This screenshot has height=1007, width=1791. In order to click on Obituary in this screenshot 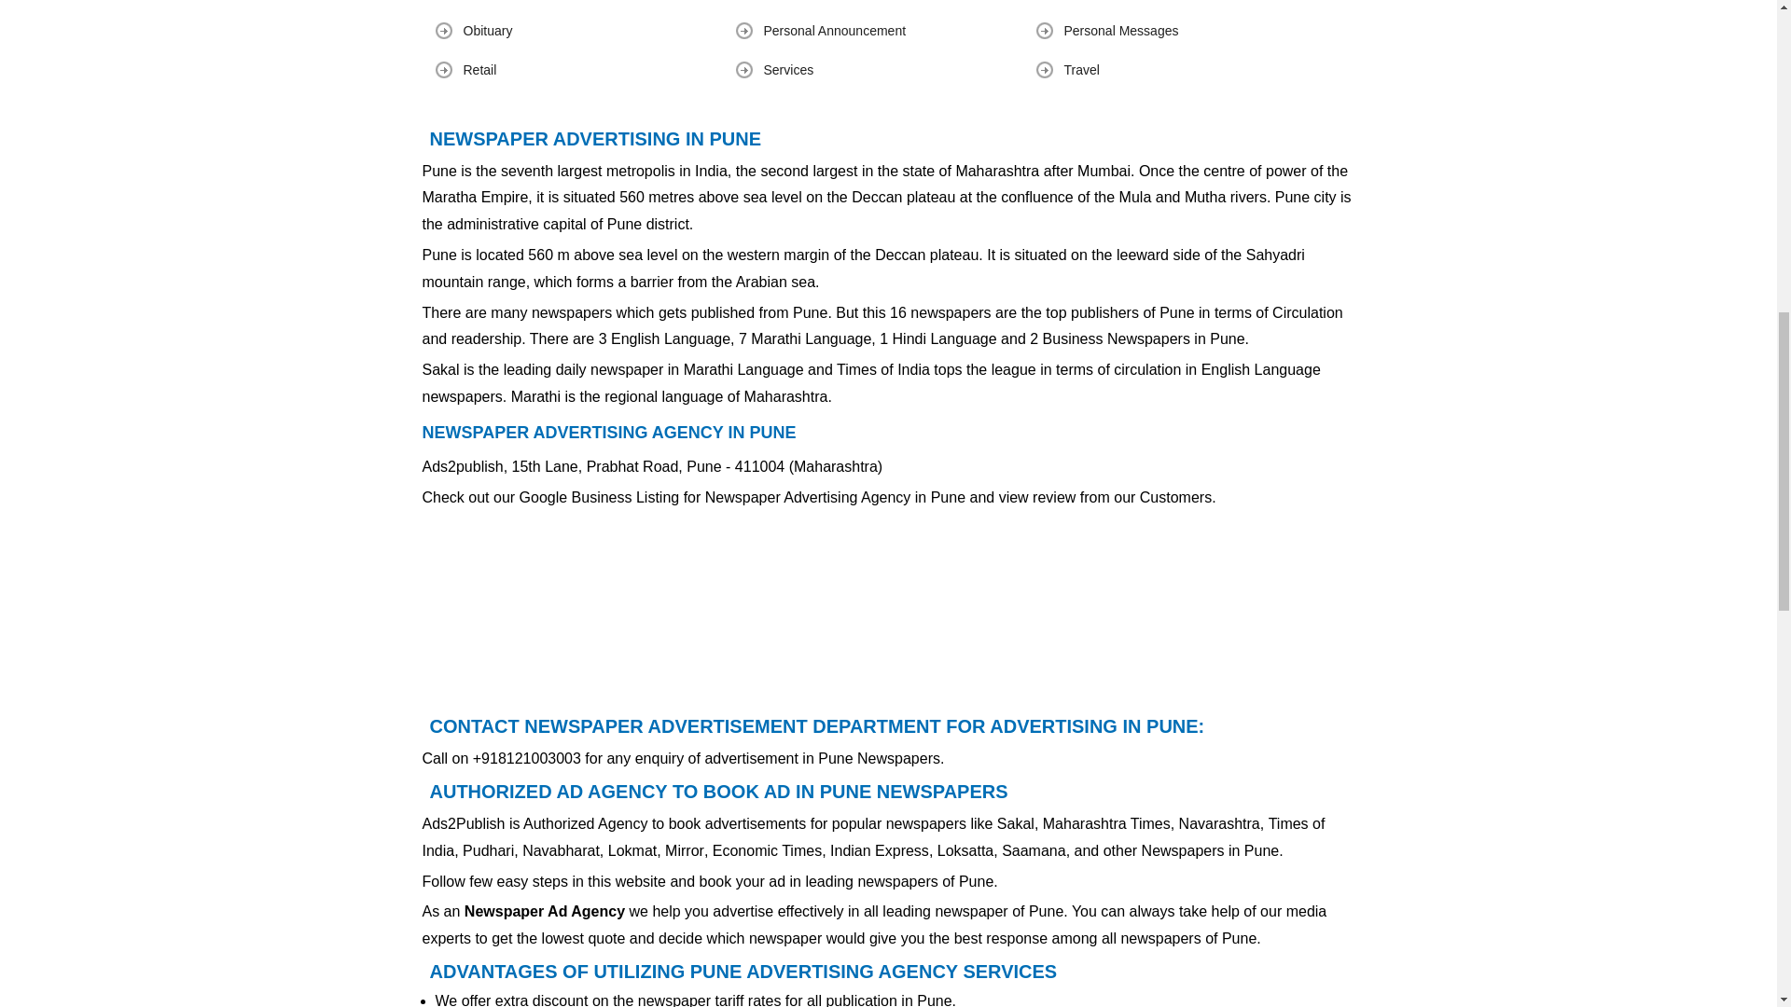, I will do `click(487, 30)`.